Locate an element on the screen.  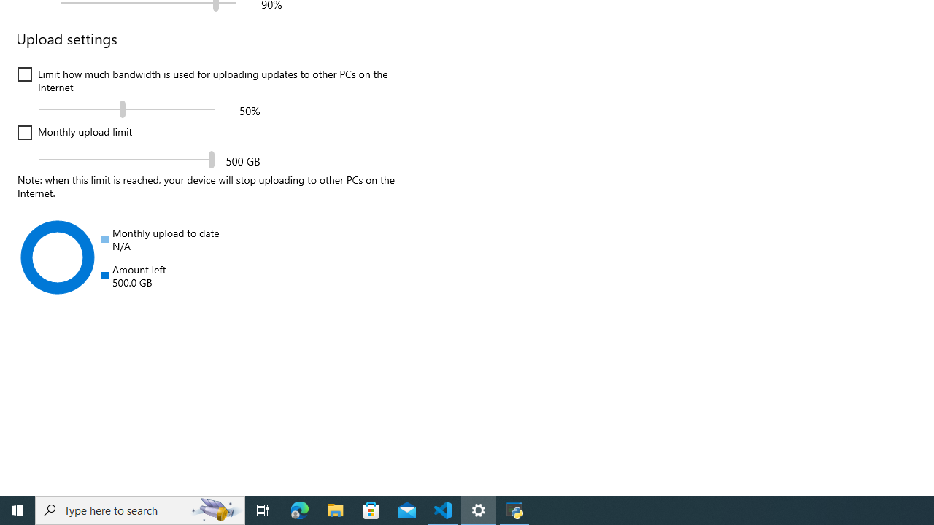
Type here to search is located at coordinates (140, 510).